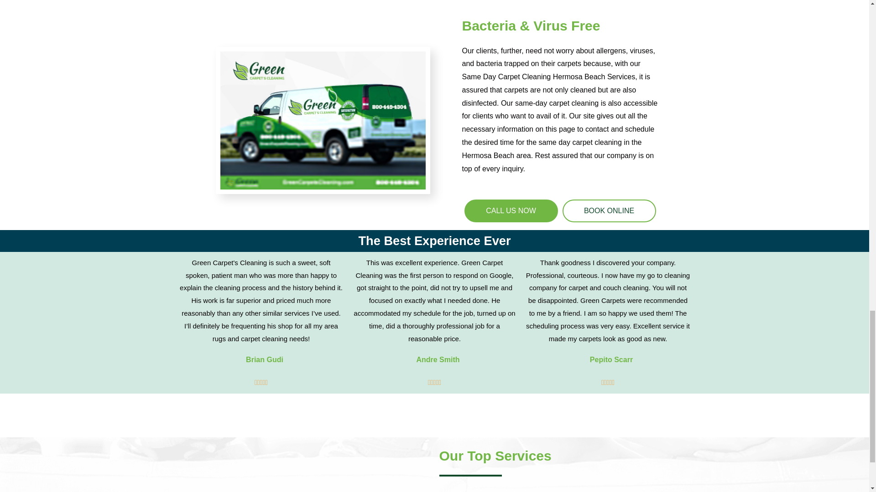 This screenshot has height=492, width=876. What do you see at coordinates (609, 211) in the screenshot?
I see `BOOK ONLINE` at bounding box center [609, 211].